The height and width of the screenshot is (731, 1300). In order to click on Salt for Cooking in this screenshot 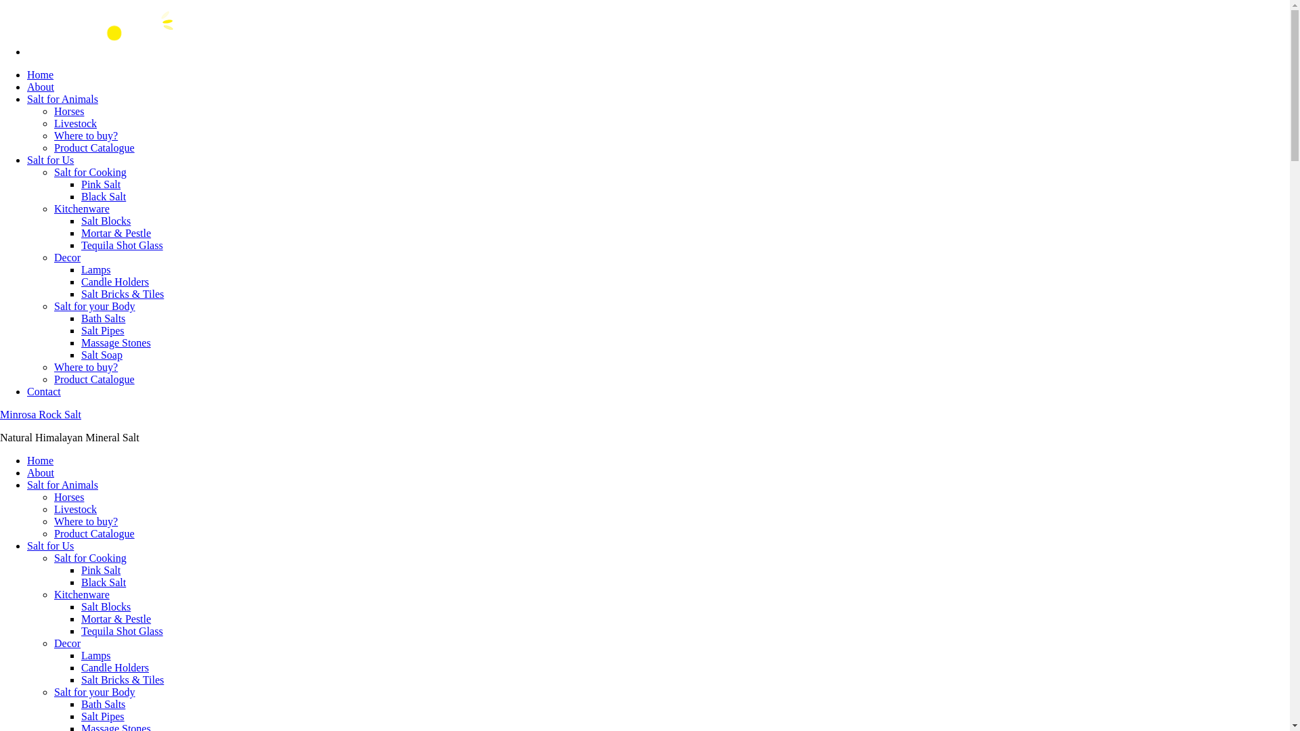, I will do `click(91, 172)`.